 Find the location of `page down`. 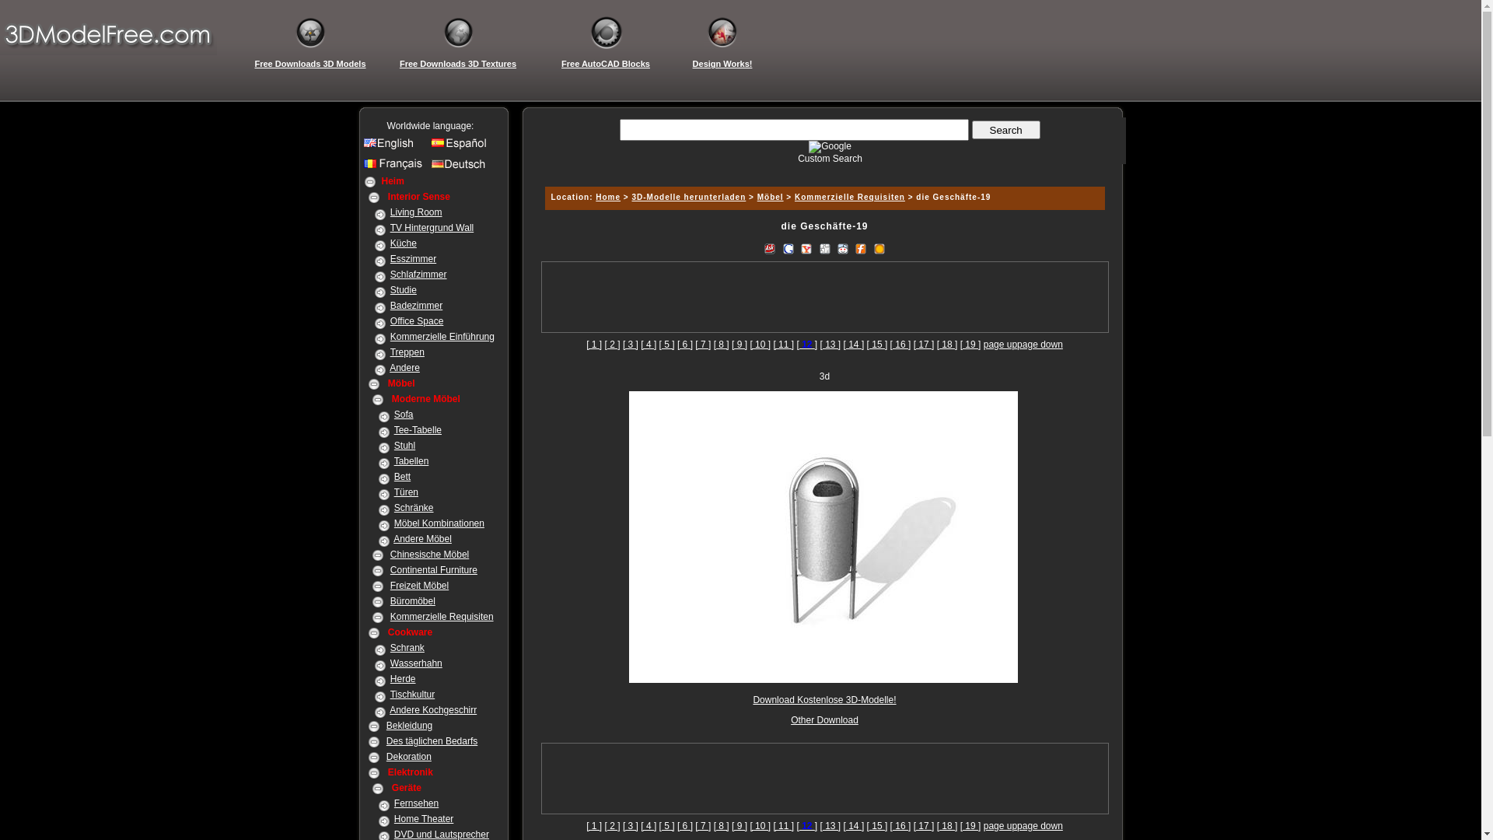

page down is located at coordinates (1040, 345).